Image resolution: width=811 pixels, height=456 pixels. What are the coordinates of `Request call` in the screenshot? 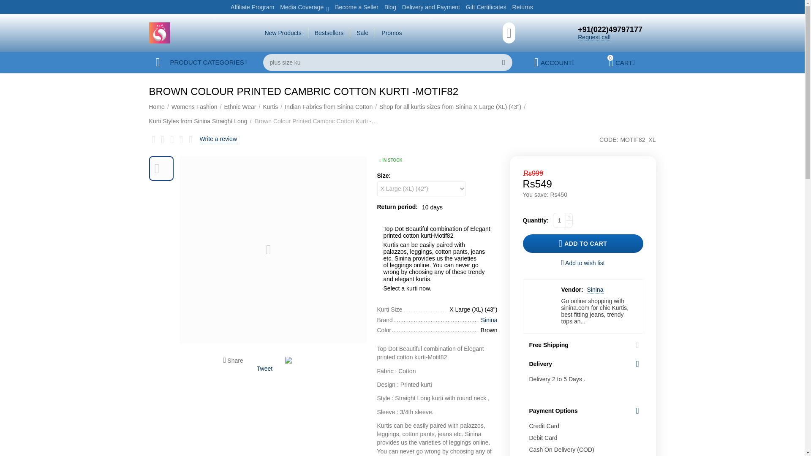 It's located at (594, 37).